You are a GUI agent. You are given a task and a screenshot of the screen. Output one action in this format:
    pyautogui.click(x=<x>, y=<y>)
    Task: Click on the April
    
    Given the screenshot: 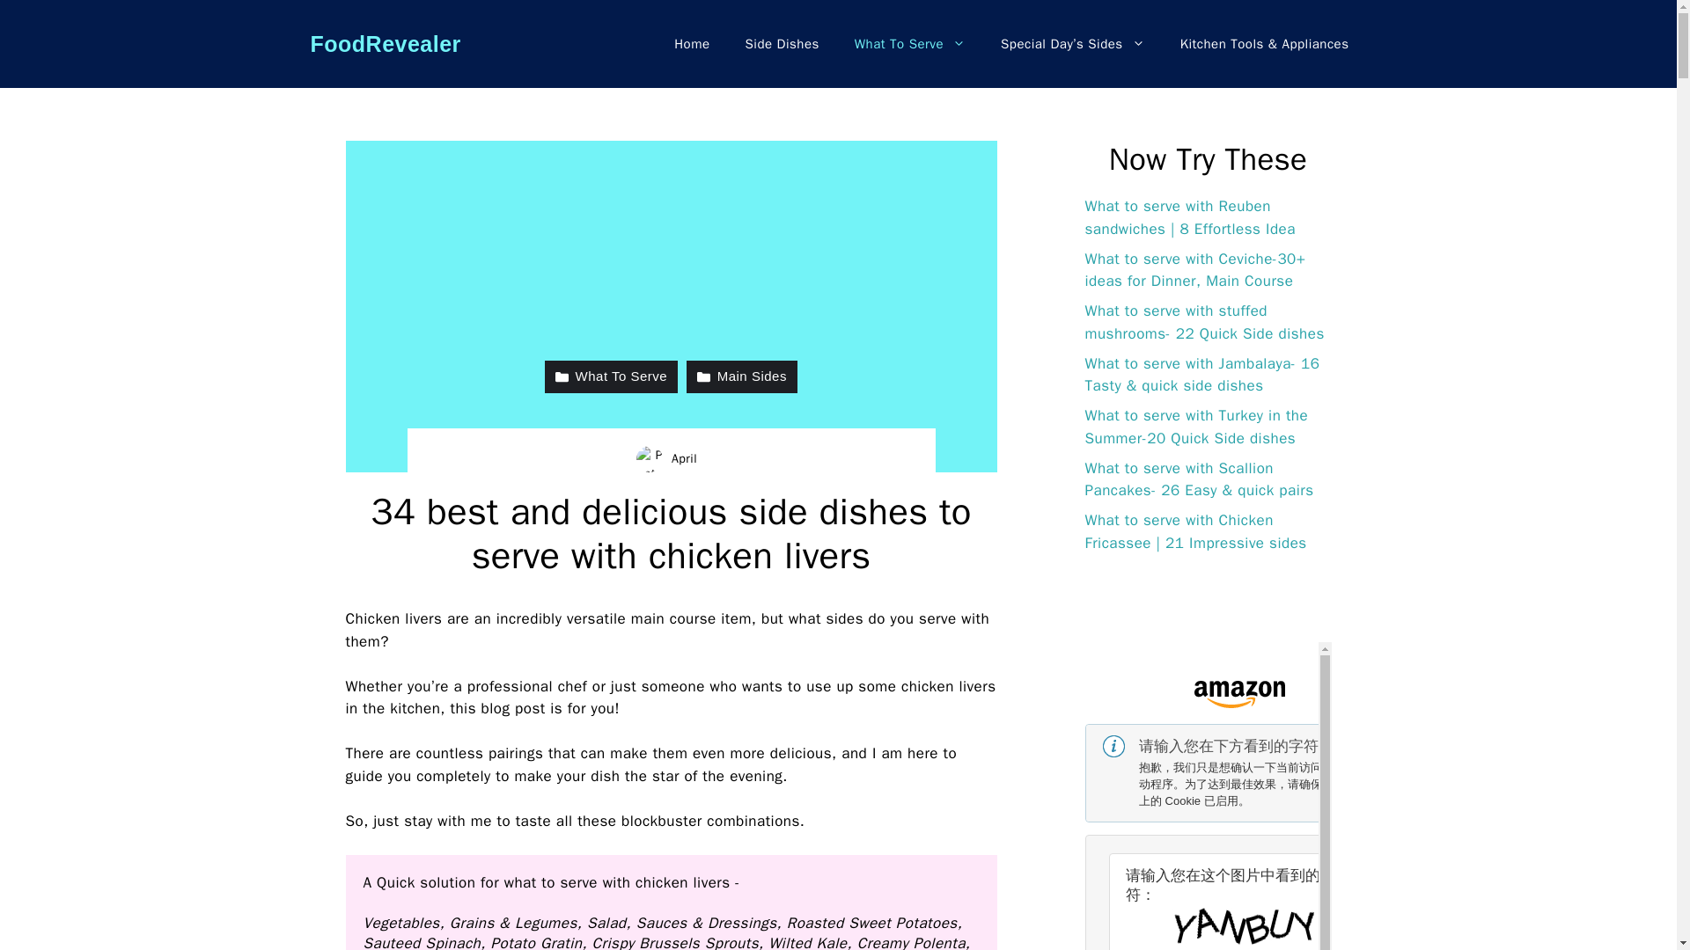 What is the action you would take?
    pyautogui.click(x=683, y=459)
    